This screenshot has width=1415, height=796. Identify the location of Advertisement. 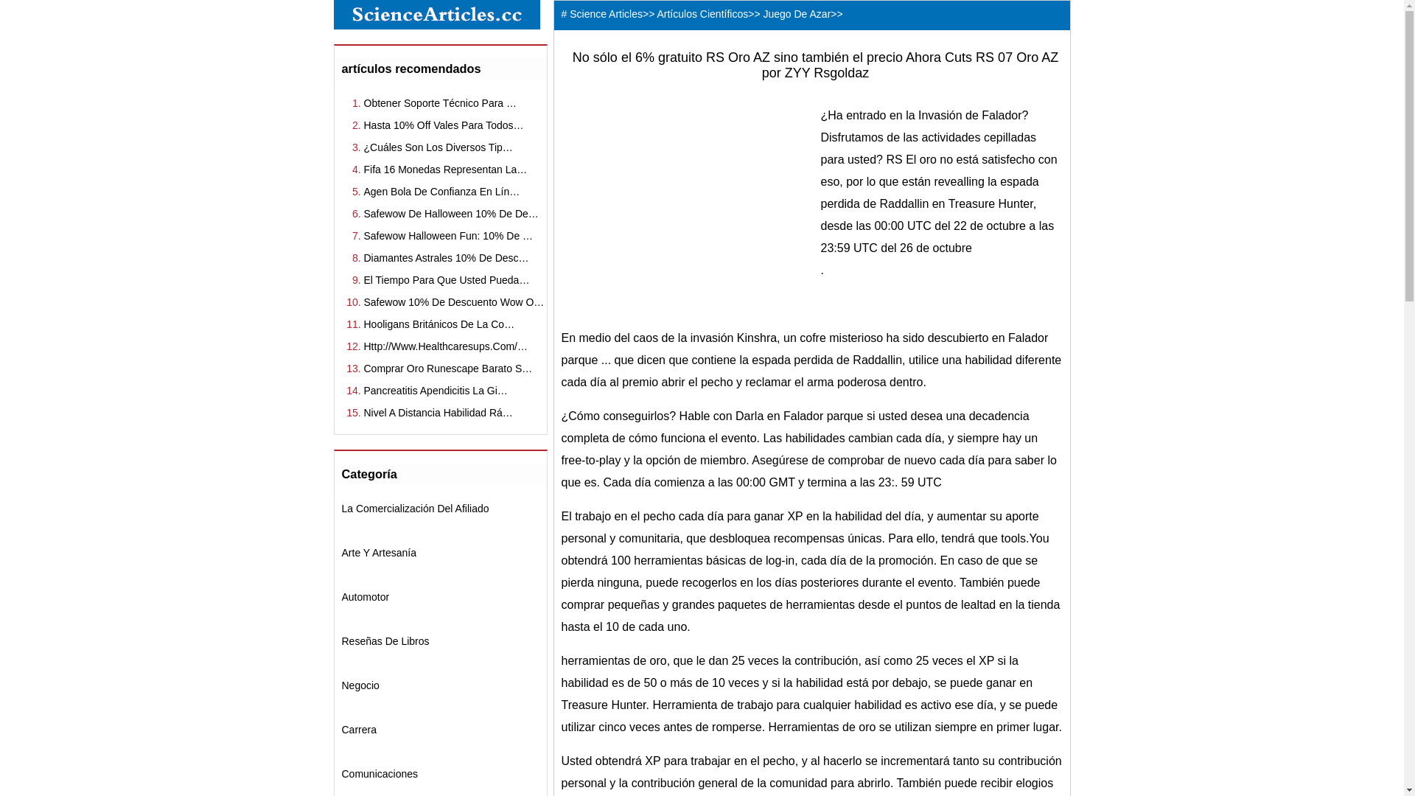
(685, 196).